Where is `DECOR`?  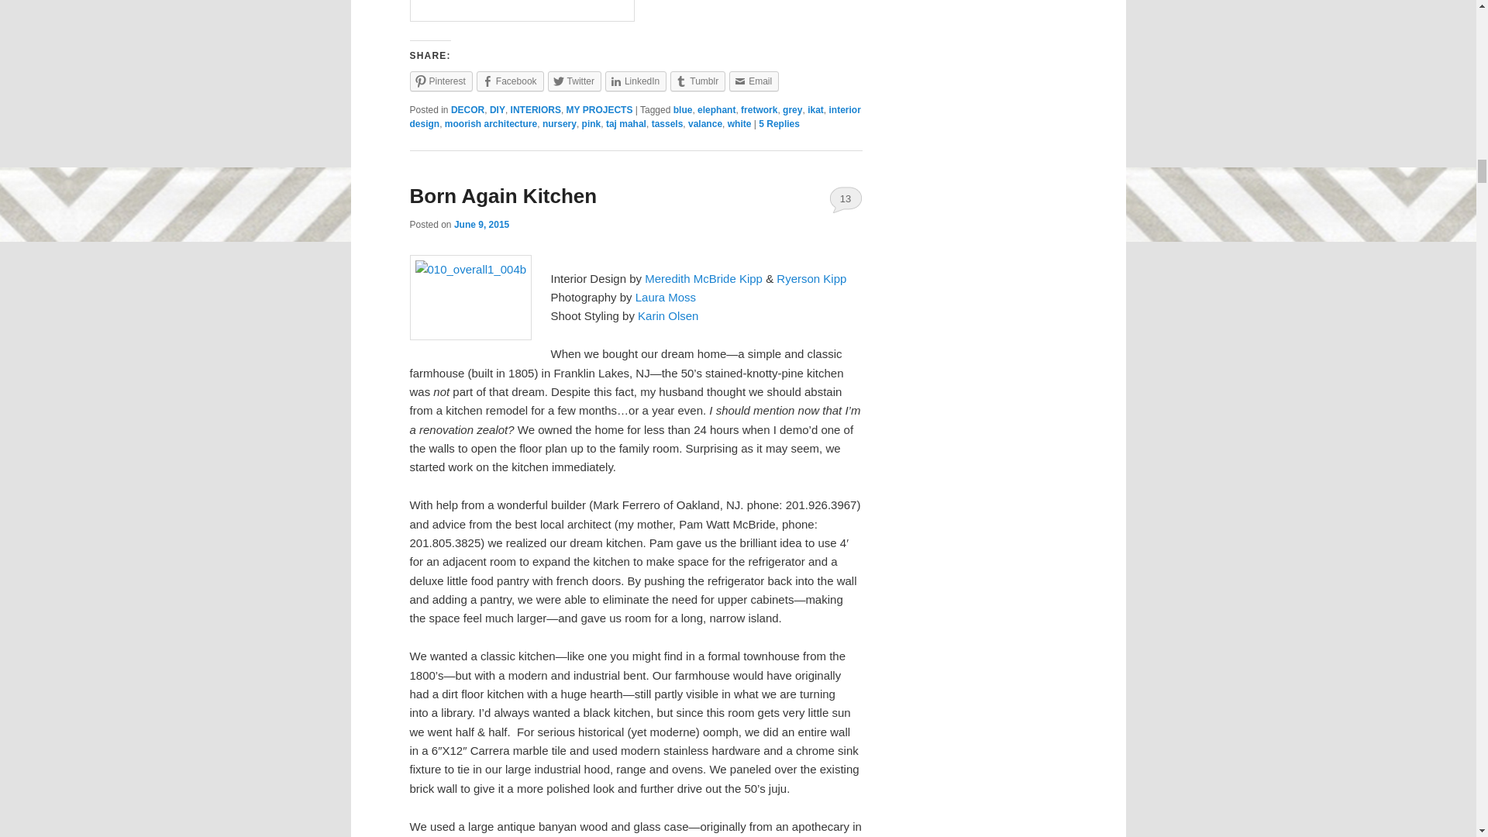 DECOR is located at coordinates (467, 110).